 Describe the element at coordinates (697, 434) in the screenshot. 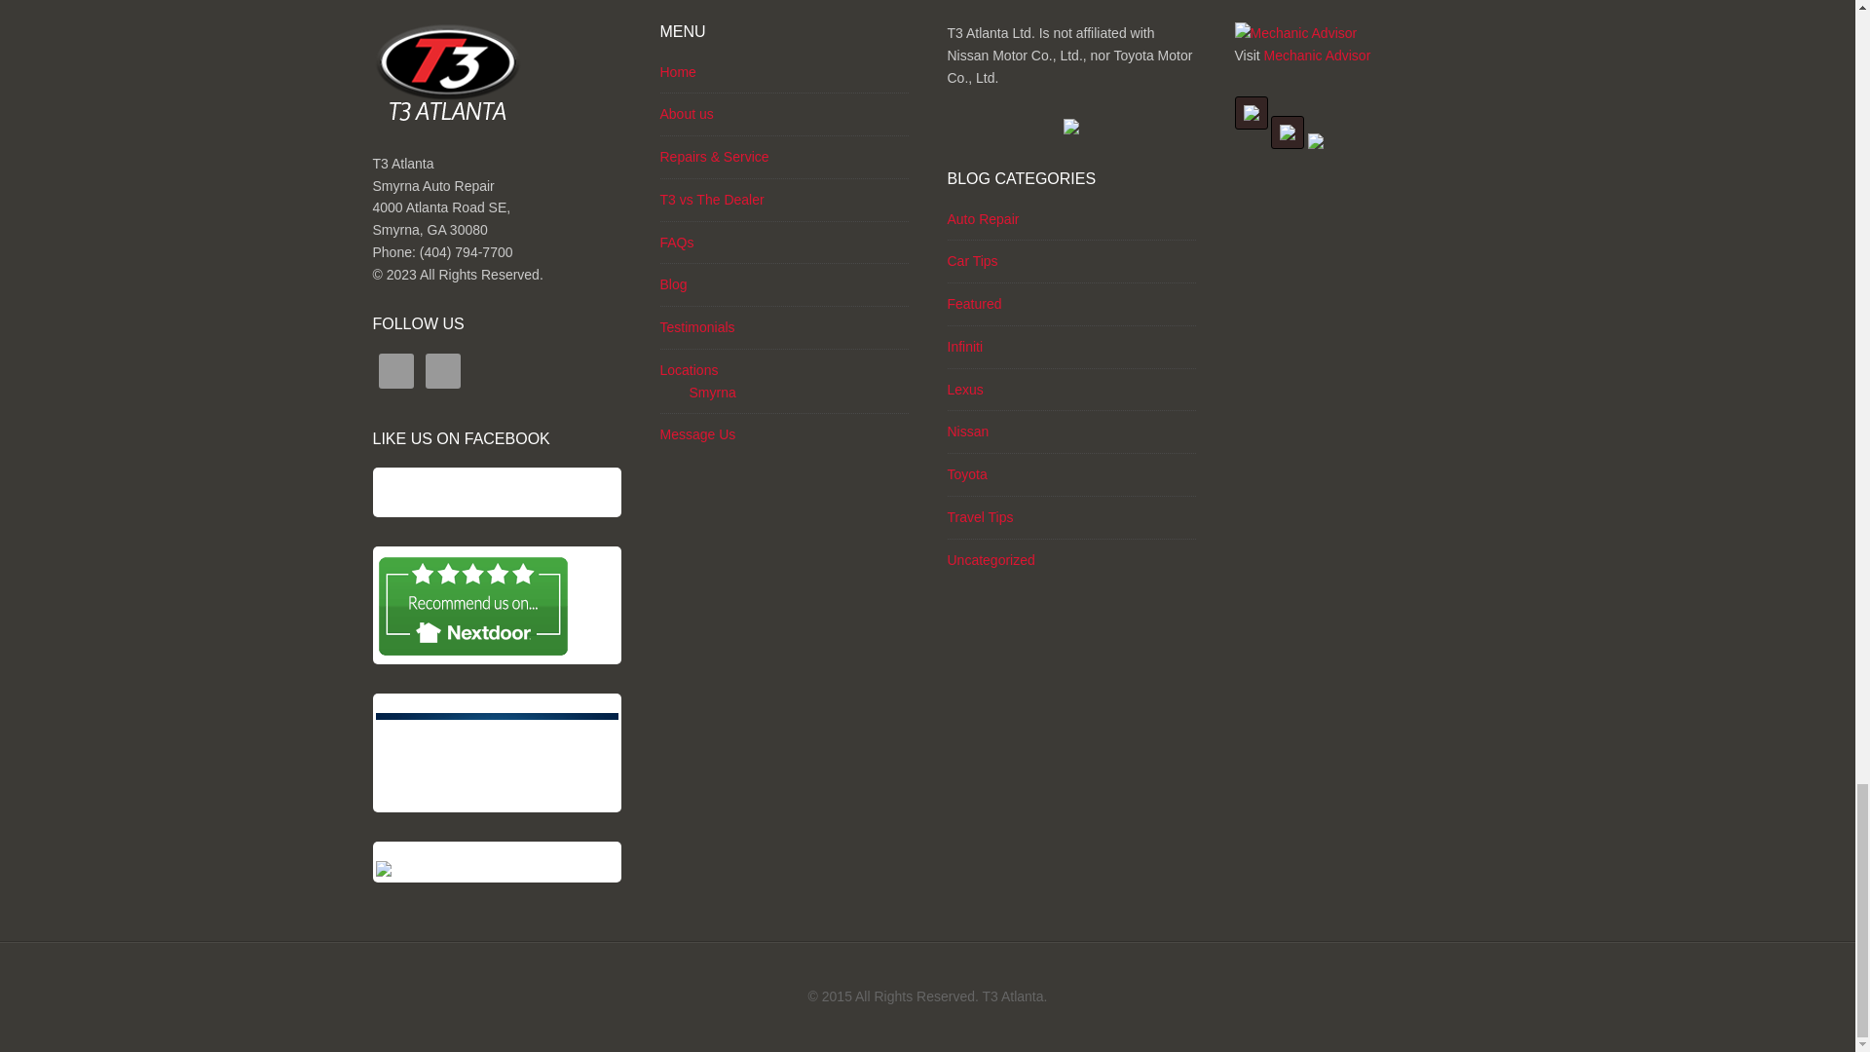

I see `Message Us` at that location.